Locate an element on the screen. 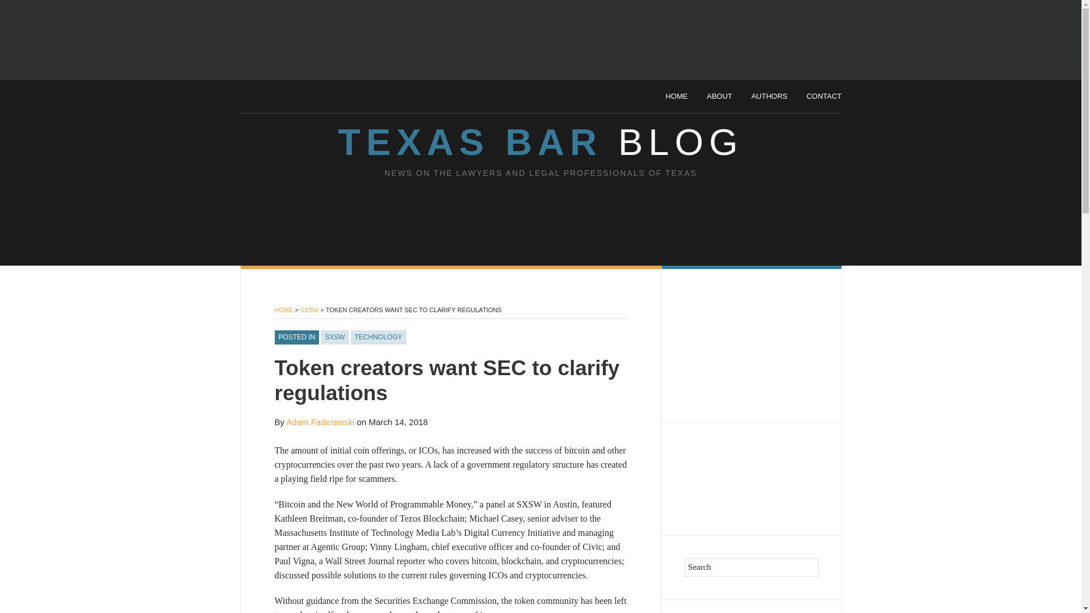  Search is located at coordinates (751, 568).